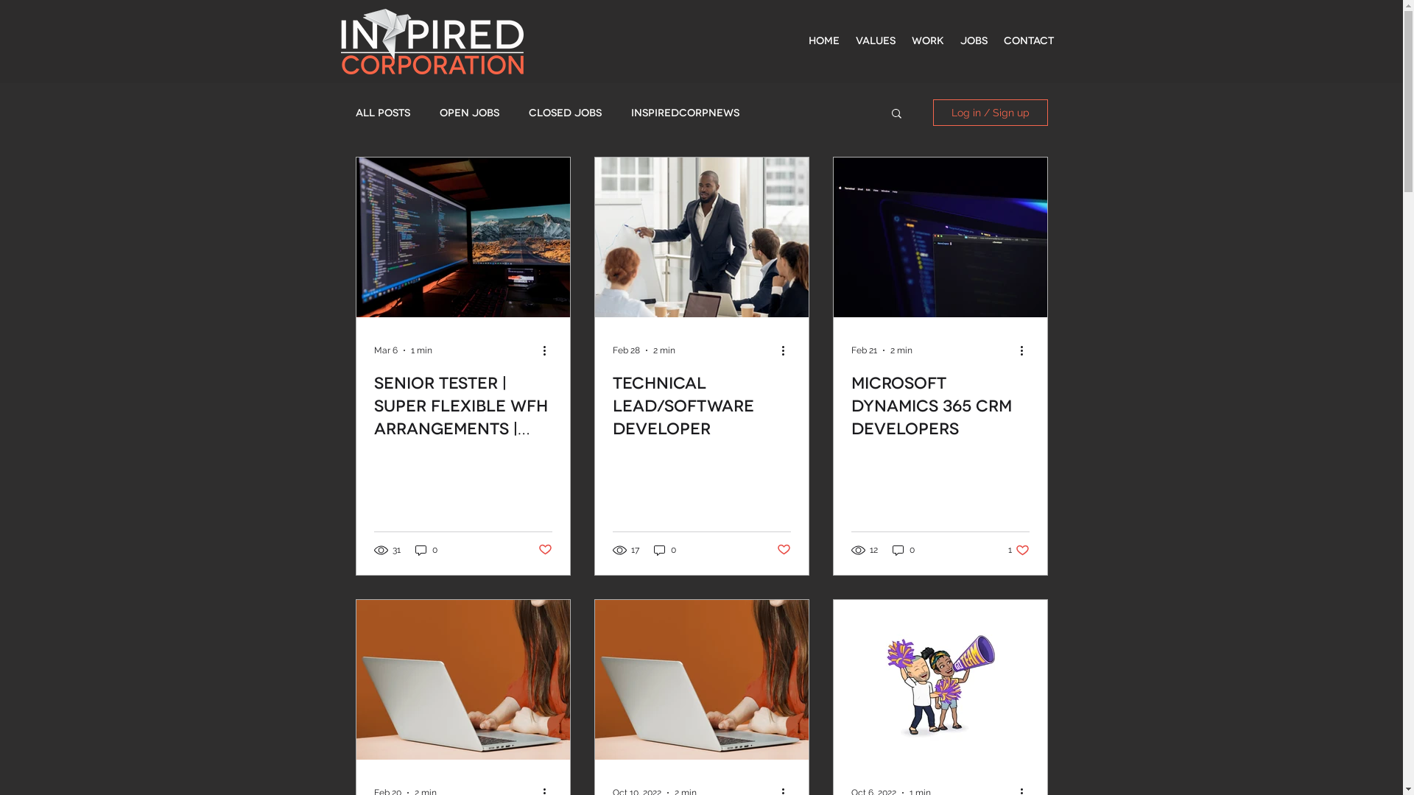 This screenshot has height=795, width=1414. I want to click on Log in / Sign up, so click(990, 113).